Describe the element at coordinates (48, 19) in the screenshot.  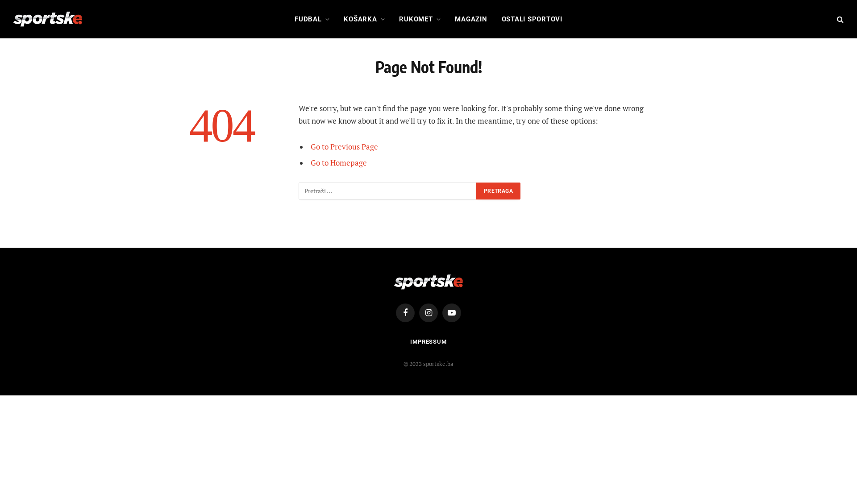
I see `Sportske.ba` at that location.